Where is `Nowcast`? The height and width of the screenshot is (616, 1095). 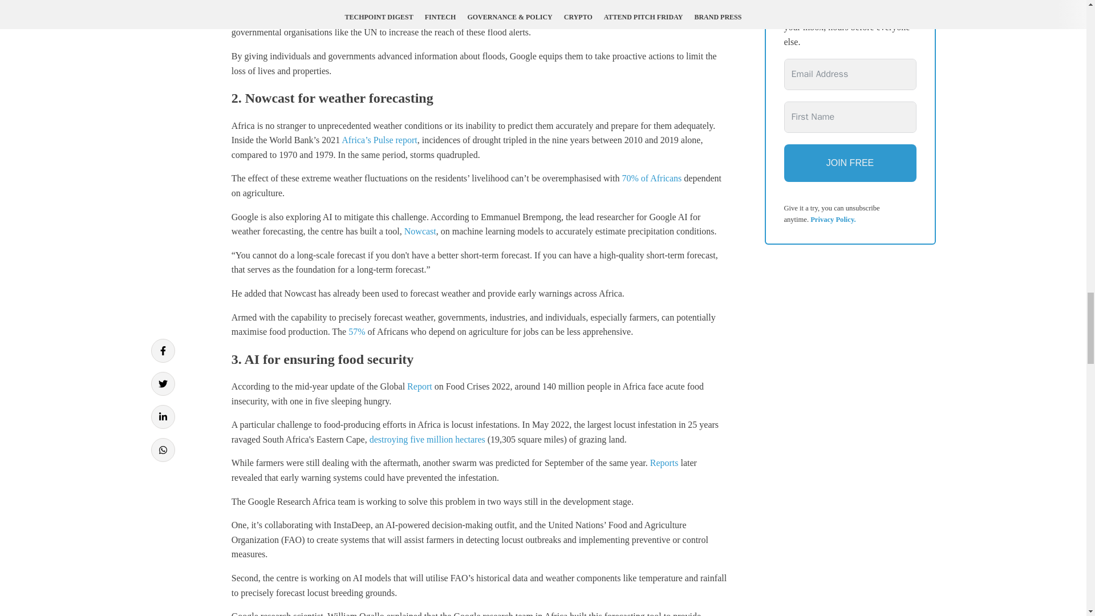
Nowcast is located at coordinates (420, 231).